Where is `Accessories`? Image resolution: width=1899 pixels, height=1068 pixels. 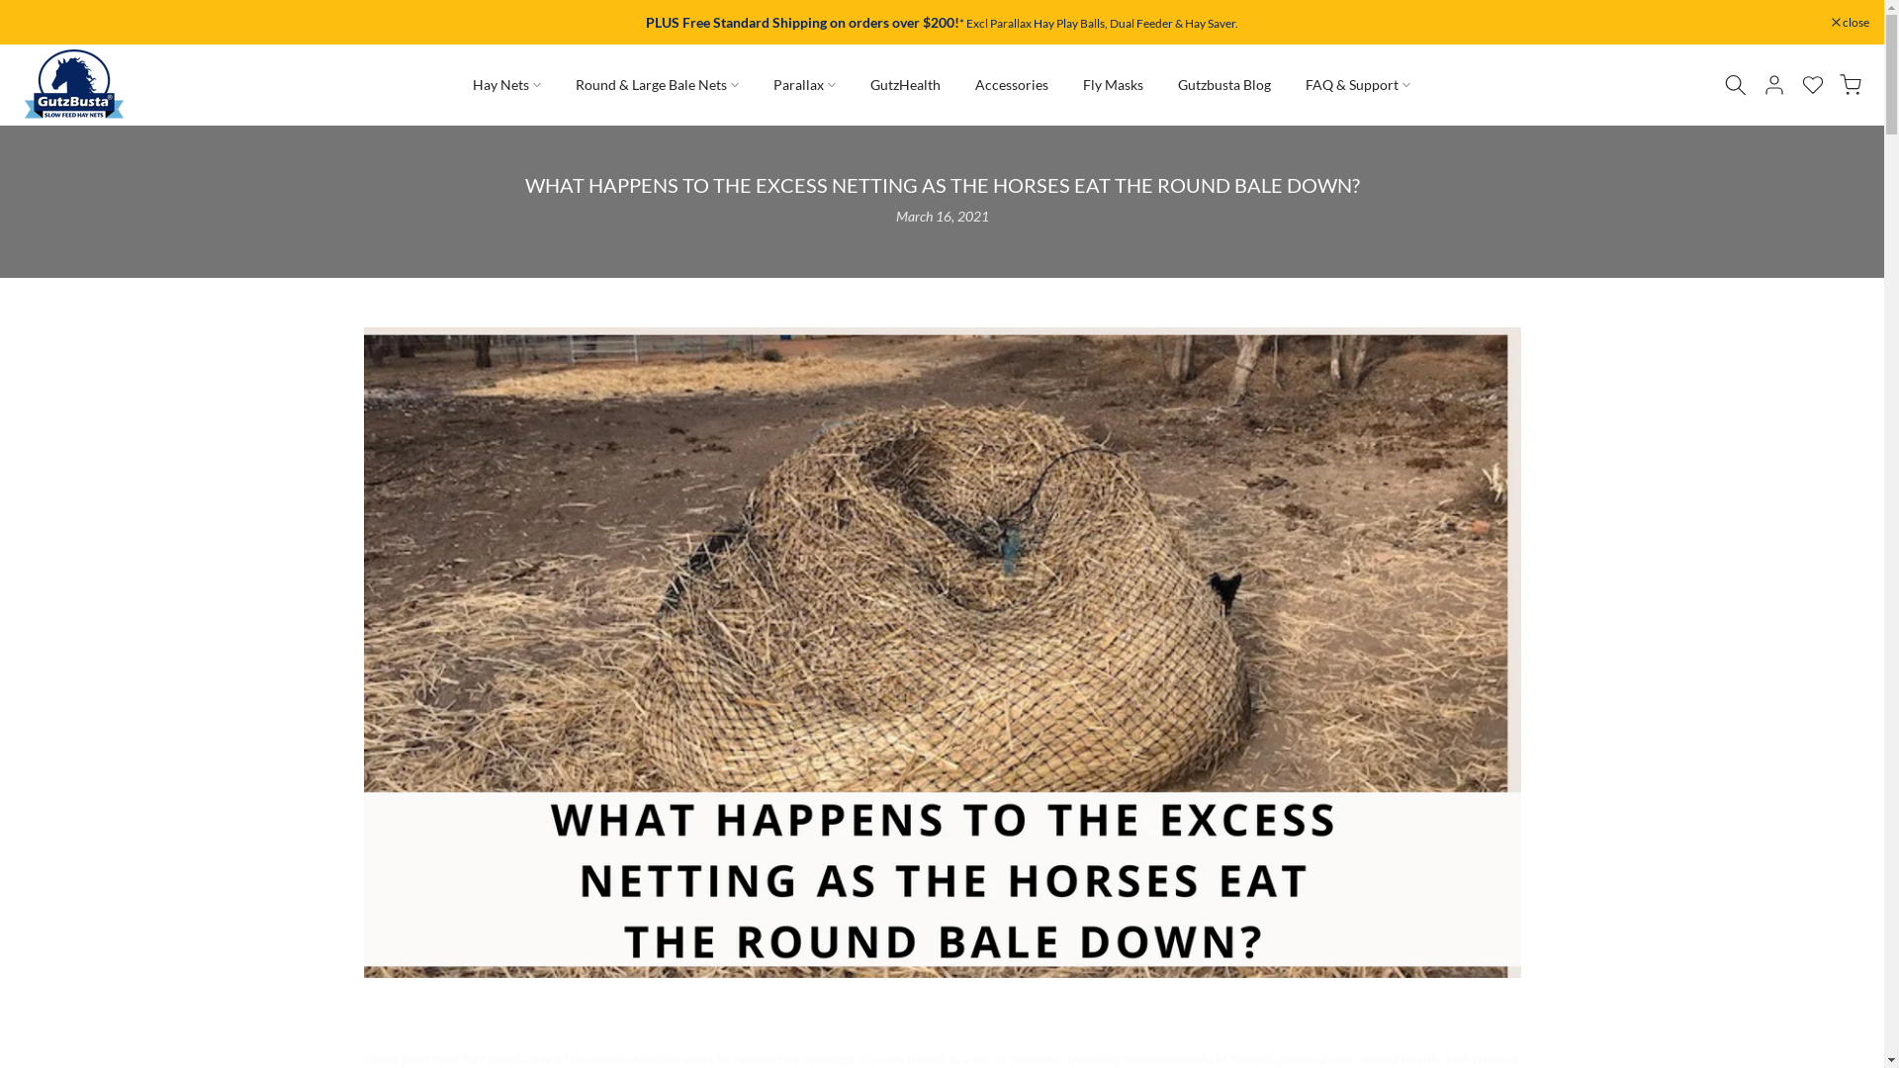
Accessories is located at coordinates (1012, 85).